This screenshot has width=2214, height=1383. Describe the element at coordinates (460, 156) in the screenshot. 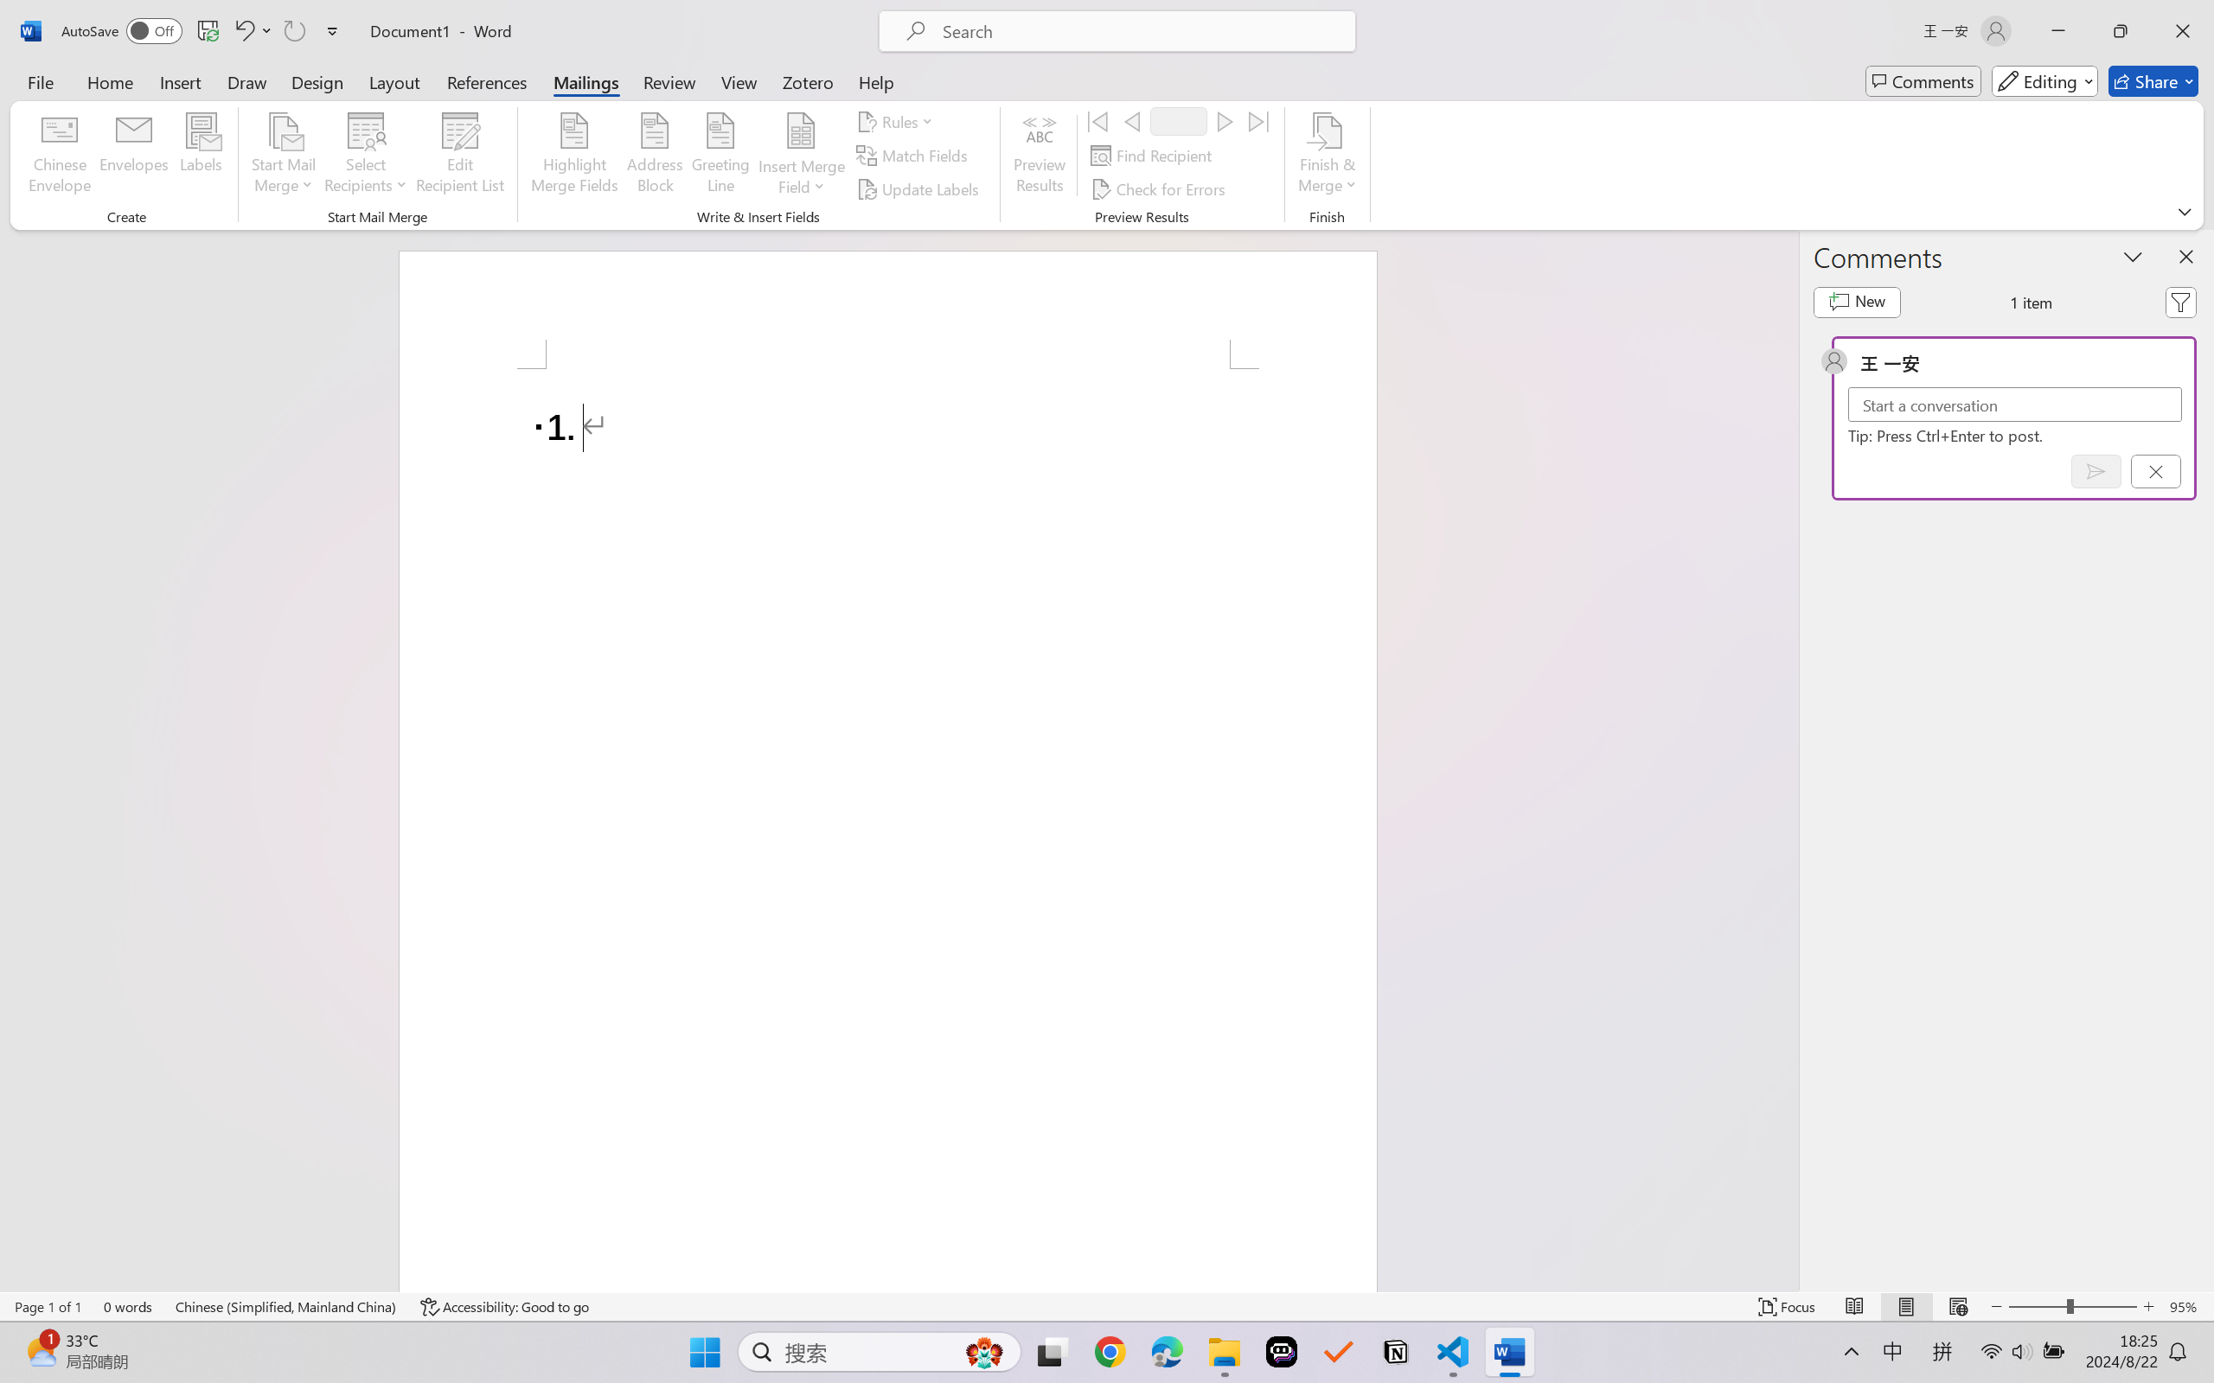

I see `Edit Recipient List...` at that location.